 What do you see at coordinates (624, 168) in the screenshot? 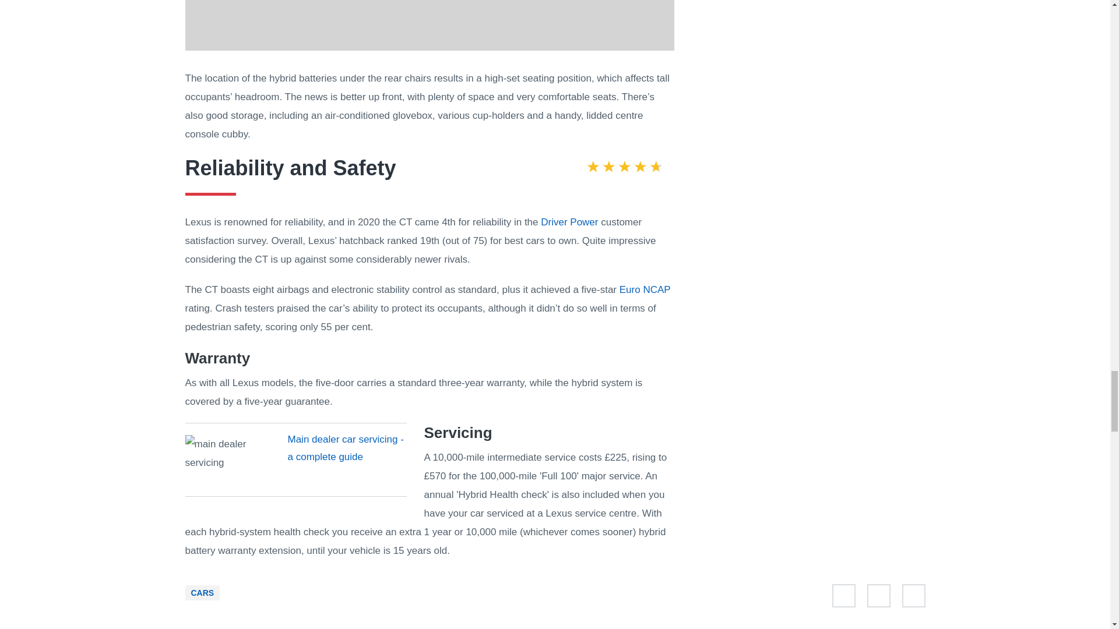
I see `4.7 Stars` at bounding box center [624, 168].